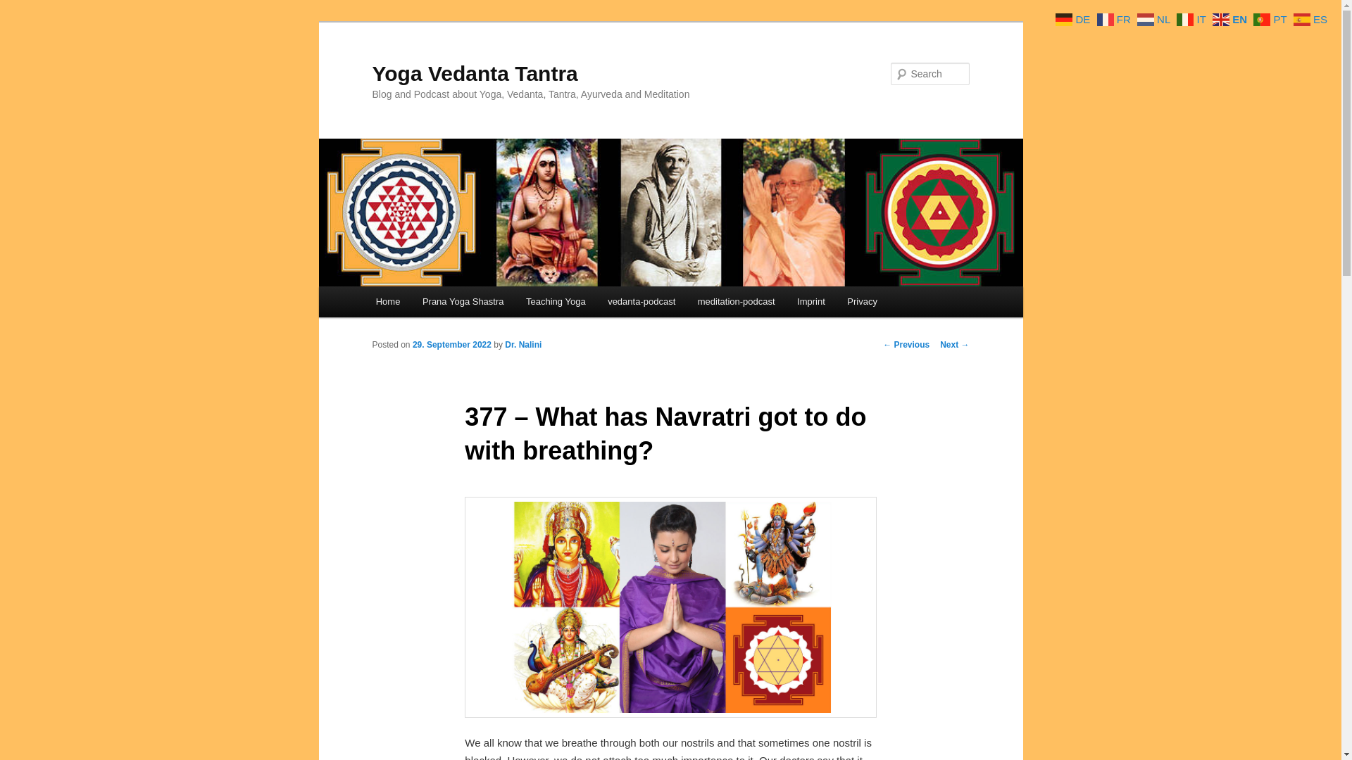  I want to click on 29. September 2022, so click(452, 344).